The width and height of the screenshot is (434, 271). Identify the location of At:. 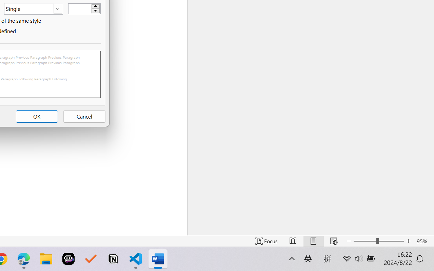
(84, 8).